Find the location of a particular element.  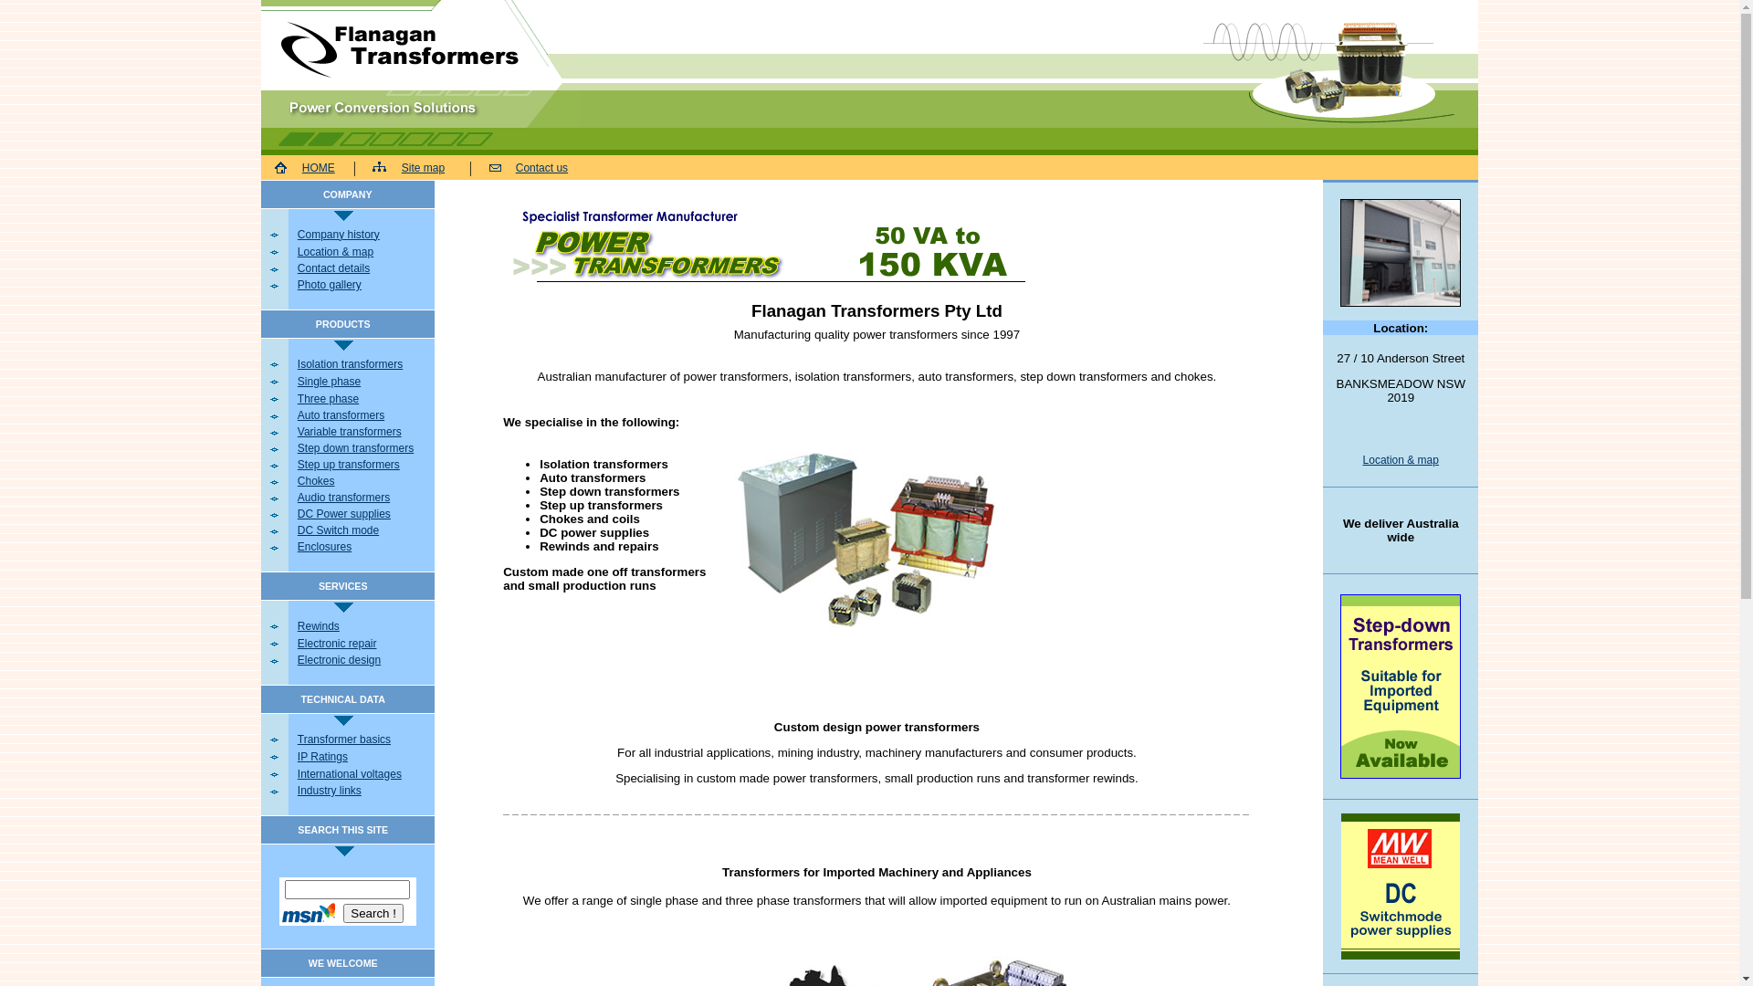

Variable transformers is located at coordinates (363, 432).